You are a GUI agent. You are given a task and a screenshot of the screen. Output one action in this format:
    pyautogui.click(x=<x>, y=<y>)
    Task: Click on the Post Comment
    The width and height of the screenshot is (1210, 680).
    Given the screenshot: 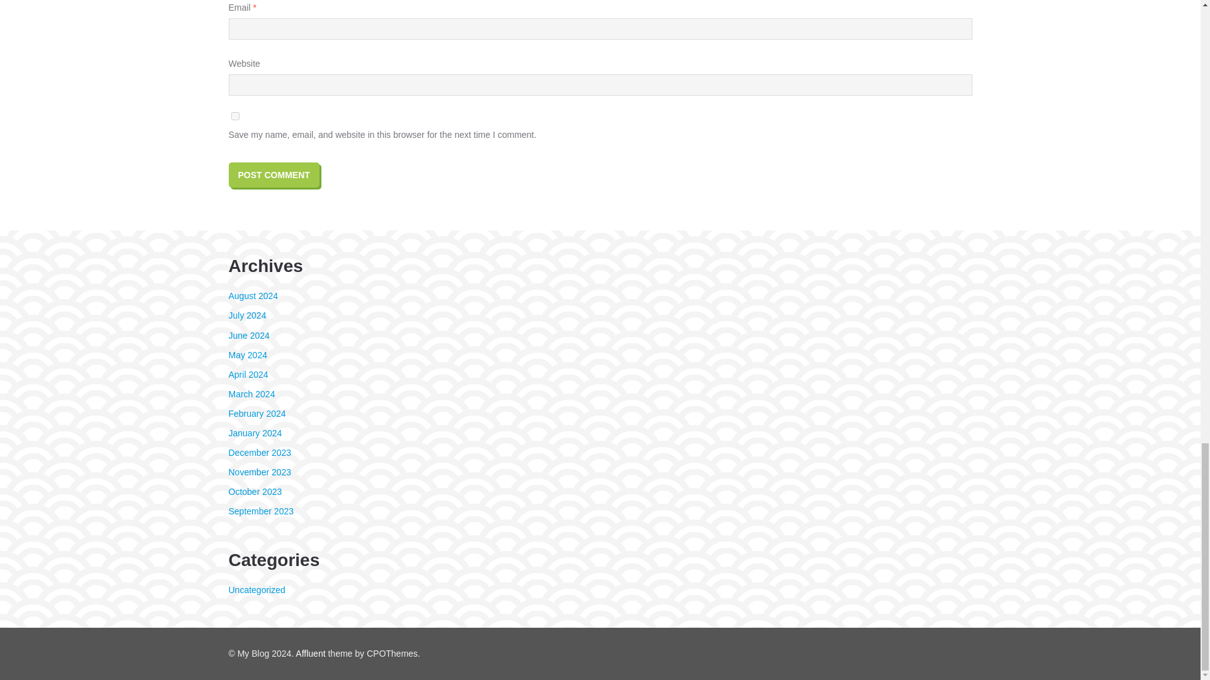 What is the action you would take?
    pyautogui.click(x=274, y=175)
    